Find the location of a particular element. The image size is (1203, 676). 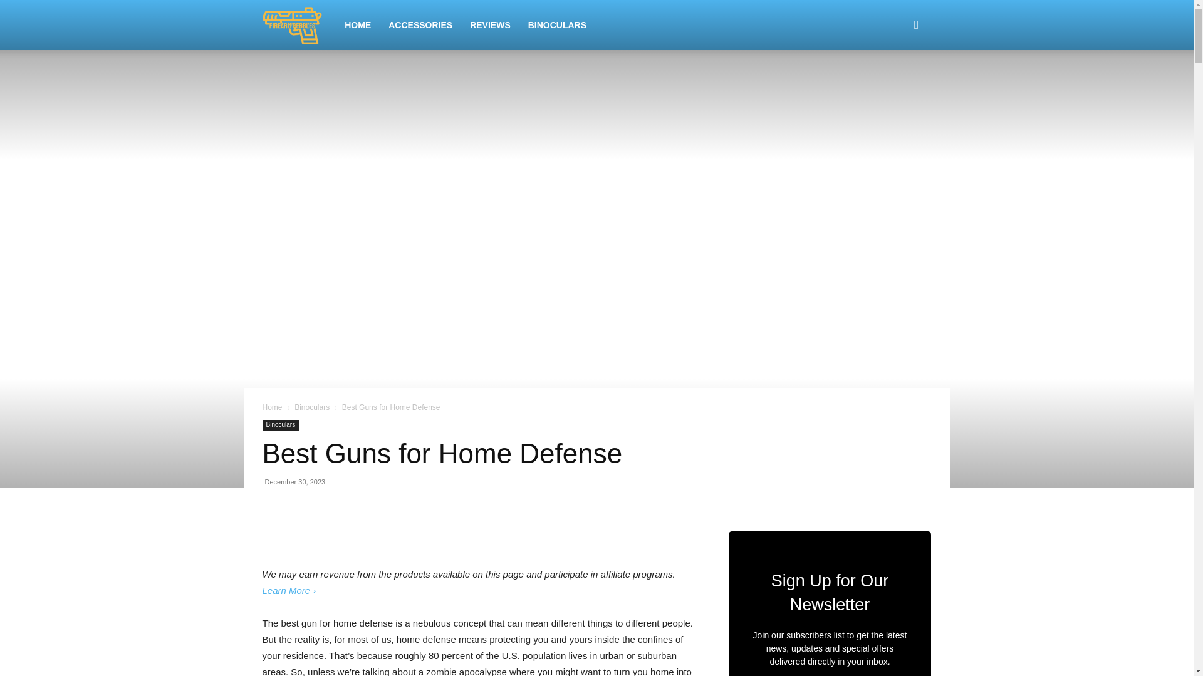

BINOCULARS is located at coordinates (558, 25).